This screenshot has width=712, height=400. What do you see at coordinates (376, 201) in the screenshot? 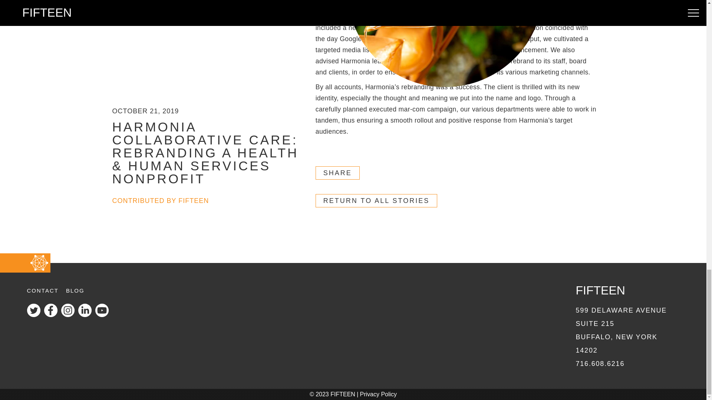
I see `716.608.6216` at bounding box center [376, 201].